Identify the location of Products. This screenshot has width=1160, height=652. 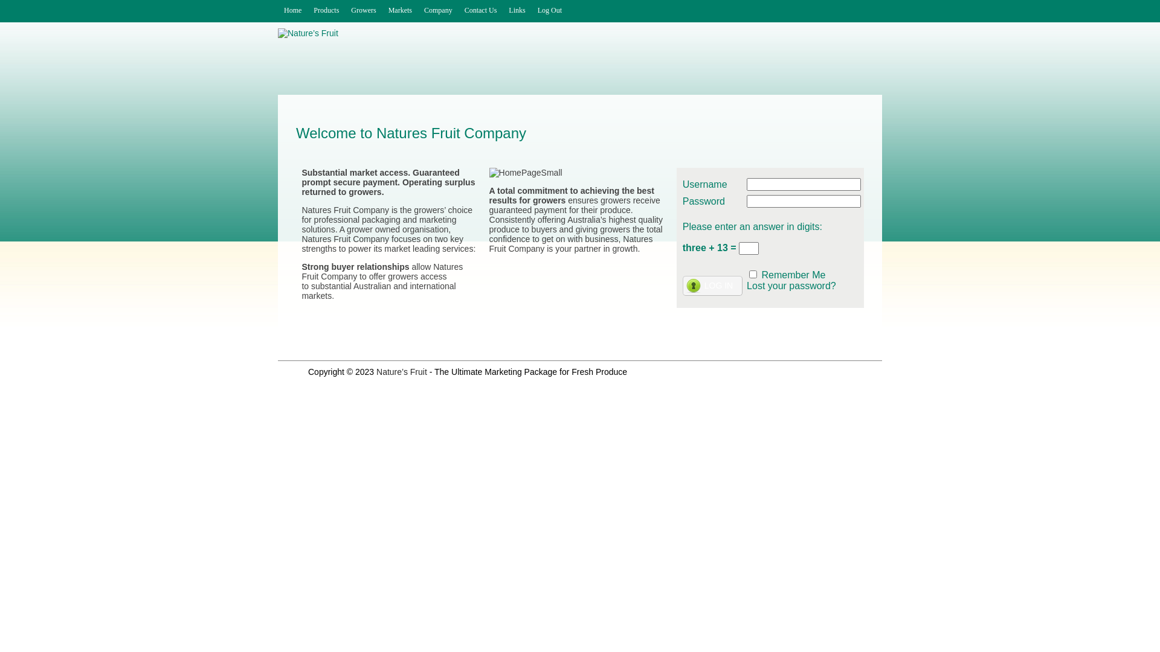
(326, 11).